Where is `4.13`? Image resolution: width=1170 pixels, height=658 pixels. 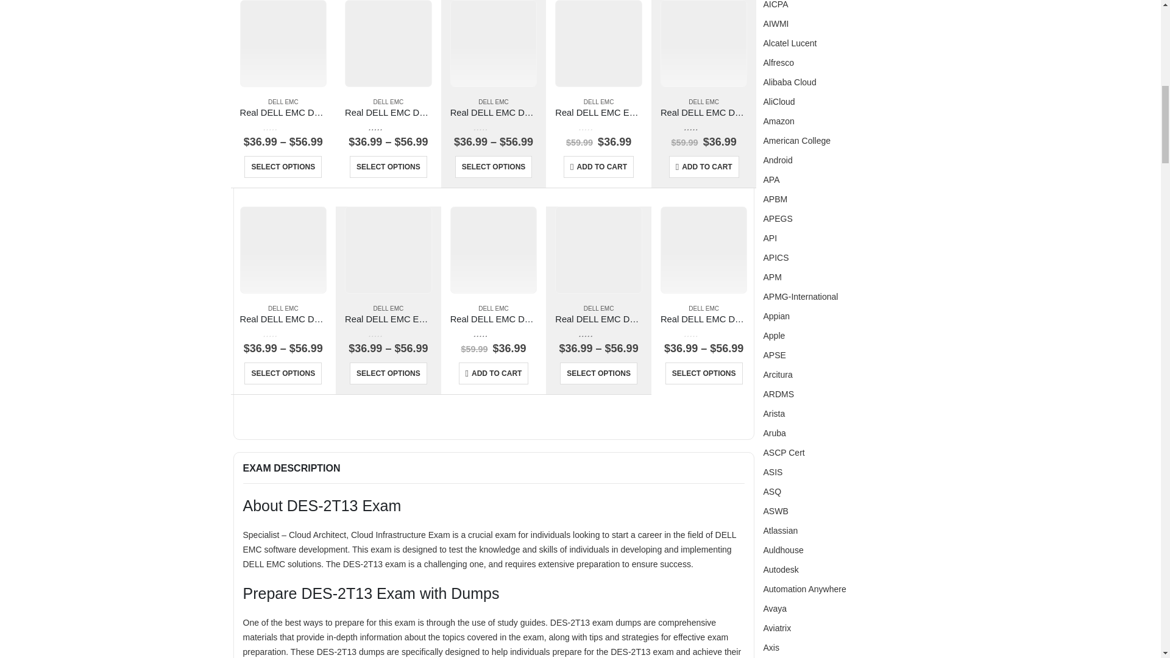
4.13 is located at coordinates (388, 127).